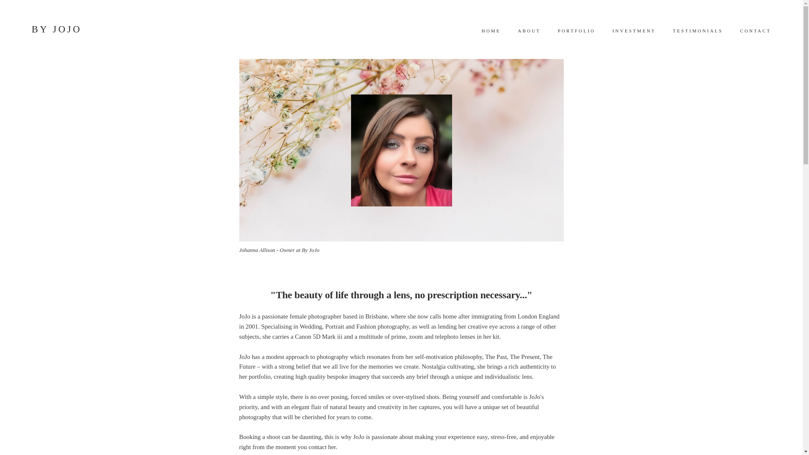 The height and width of the screenshot is (455, 809). I want to click on HOME, so click(491, 31).